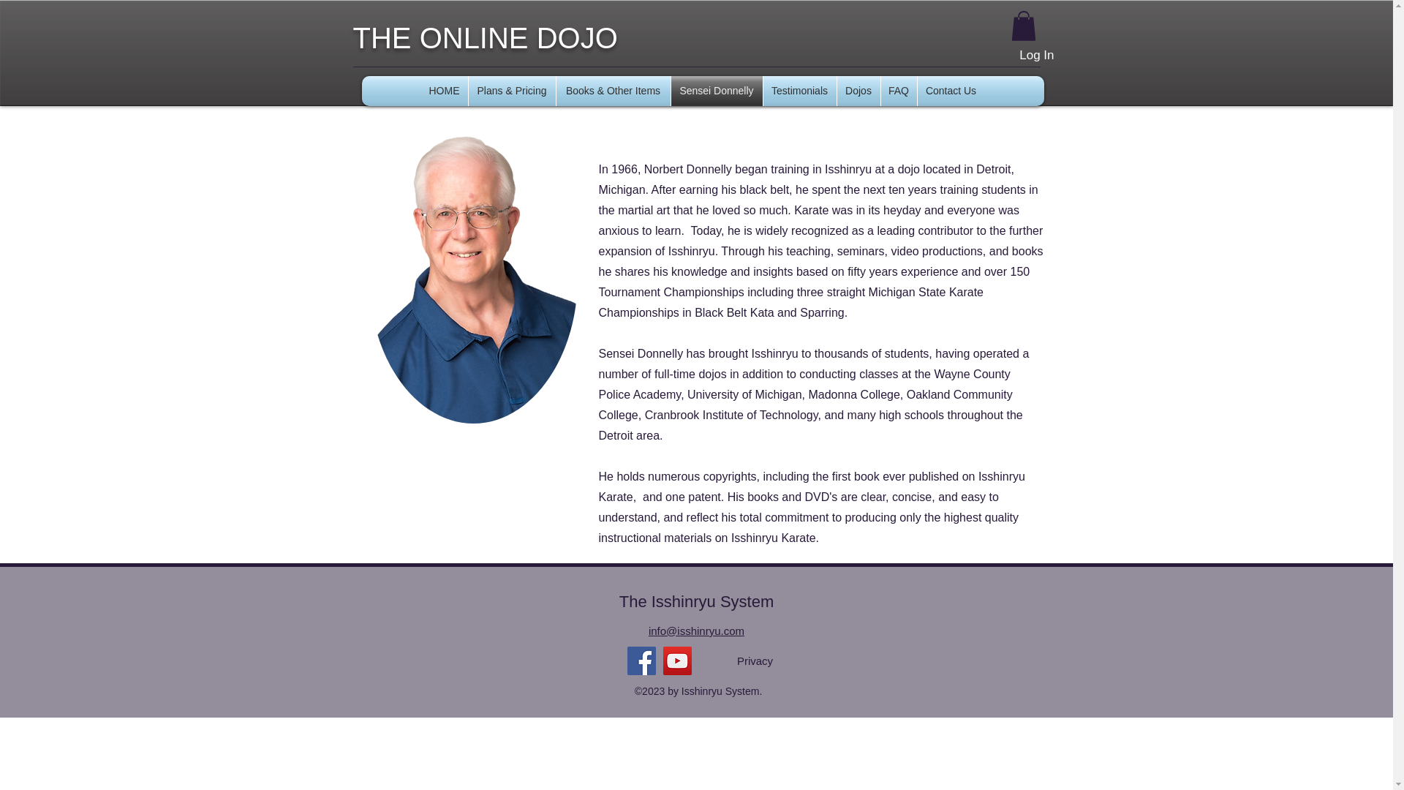 The image size is (1404, 790). What do you see at coordinates (755, 661) in the screenshot?
I see `Privacy` at bounding box center [755, 661].